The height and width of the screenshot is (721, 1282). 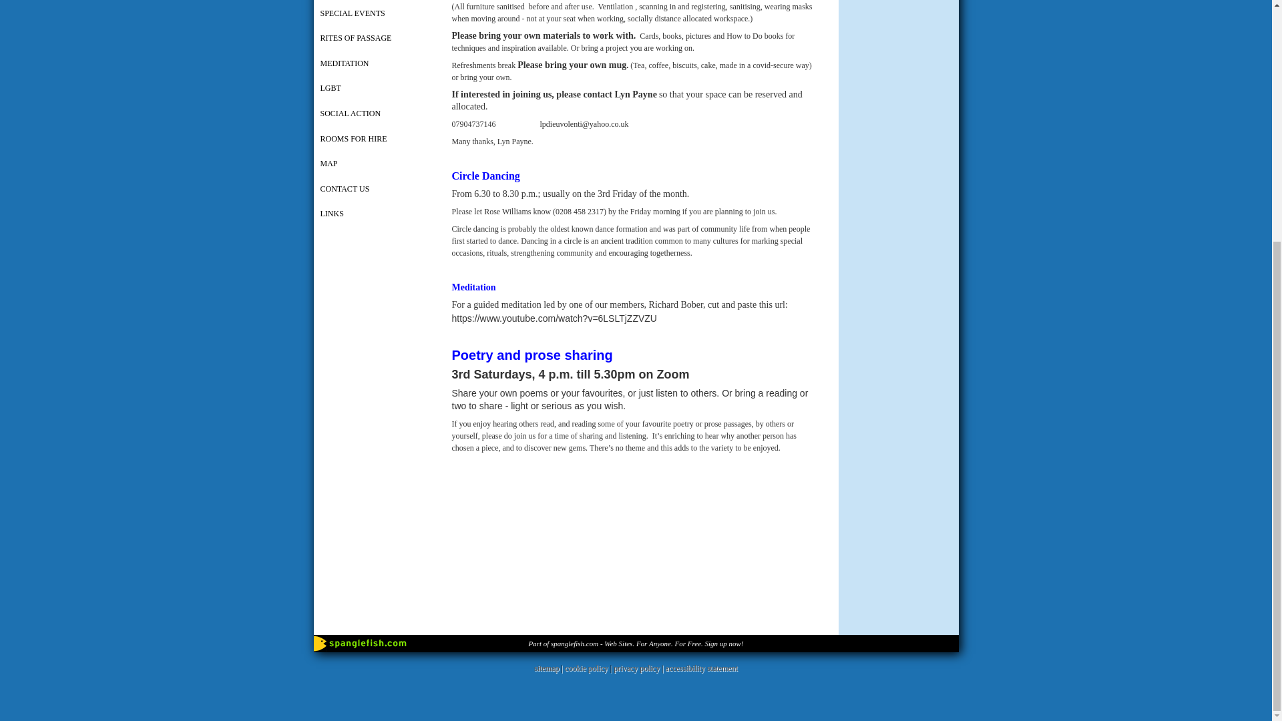 I want to click on RITES OF PASSAGE, so click(x=374, y=39).